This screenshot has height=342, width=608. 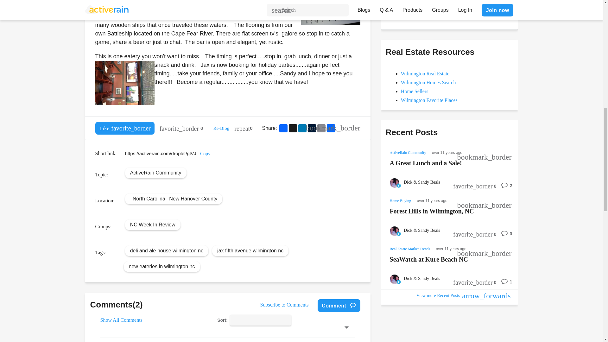 I want to click on Wilmington Favorite Places, so click(x=429, y=100).